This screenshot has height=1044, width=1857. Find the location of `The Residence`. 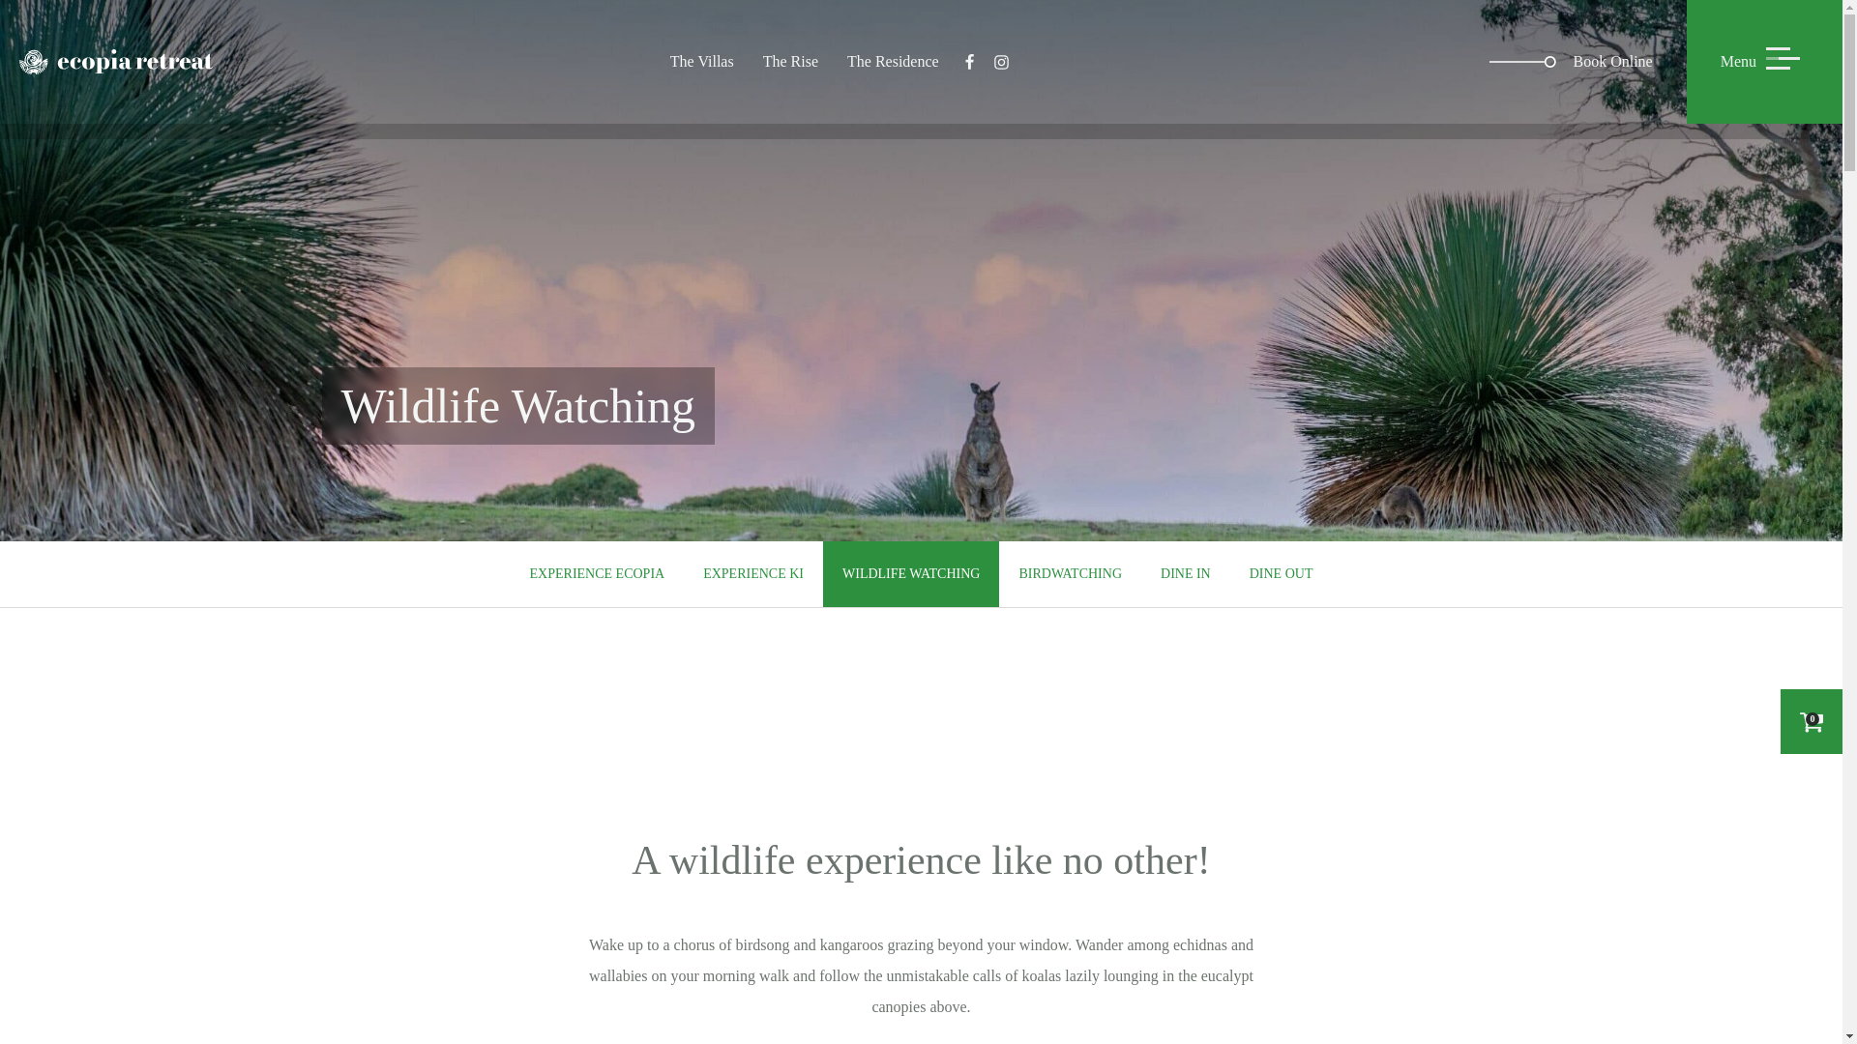

The Residence is located at coordinates (893, 61).